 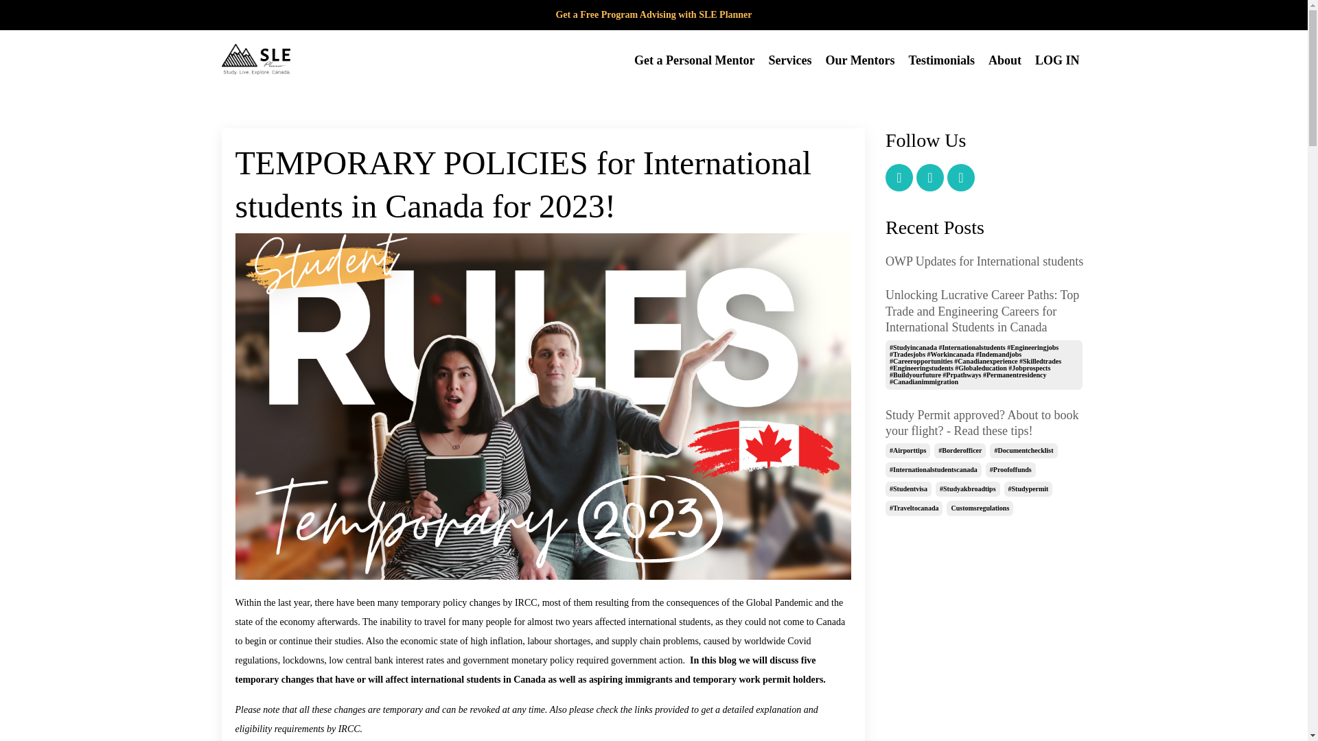 I want to click on Our Mentors, so click(x=859, y=60).